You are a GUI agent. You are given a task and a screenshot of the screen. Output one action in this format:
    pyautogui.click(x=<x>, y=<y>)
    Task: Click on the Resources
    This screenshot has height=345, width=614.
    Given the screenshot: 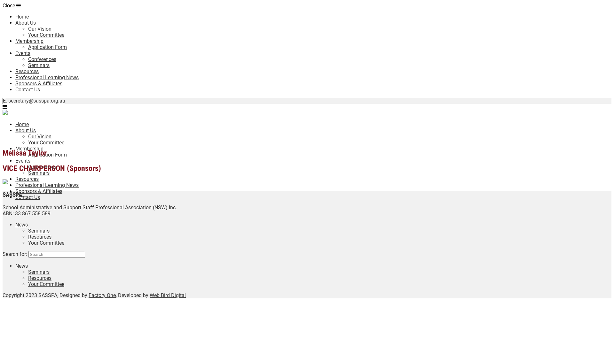 What is the action you would take?
    pyautogui.click(x=40, y=237)
    